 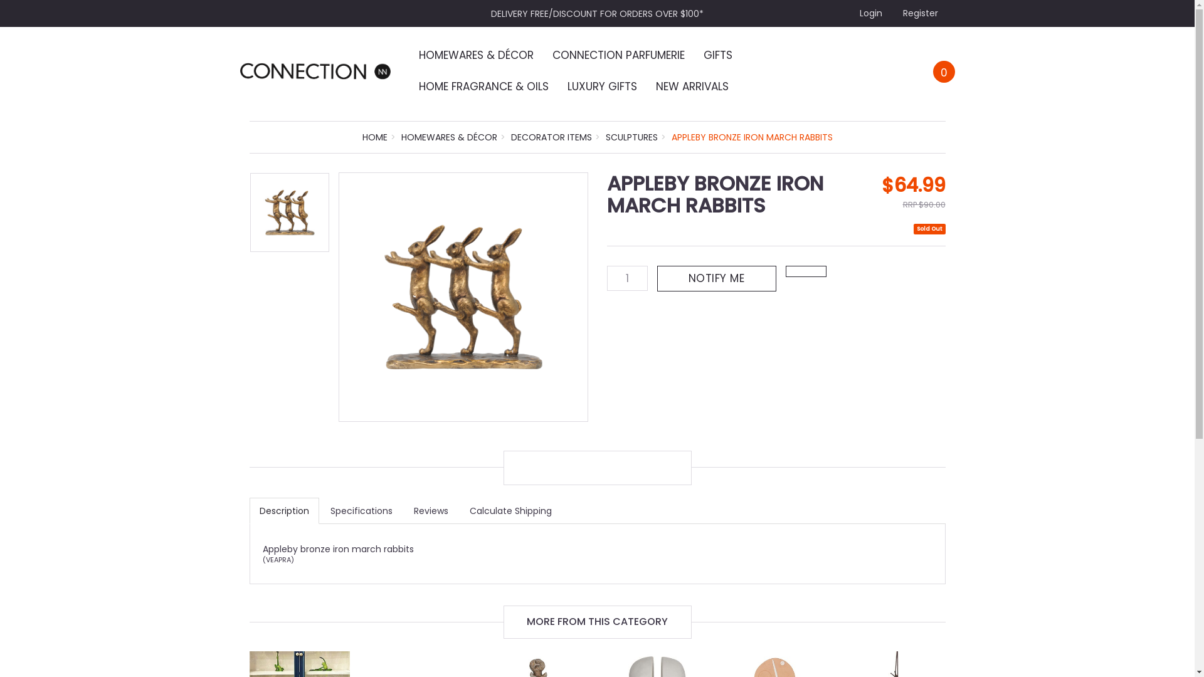 I want to click on SCULPTURES, so click(x=632, y=137).